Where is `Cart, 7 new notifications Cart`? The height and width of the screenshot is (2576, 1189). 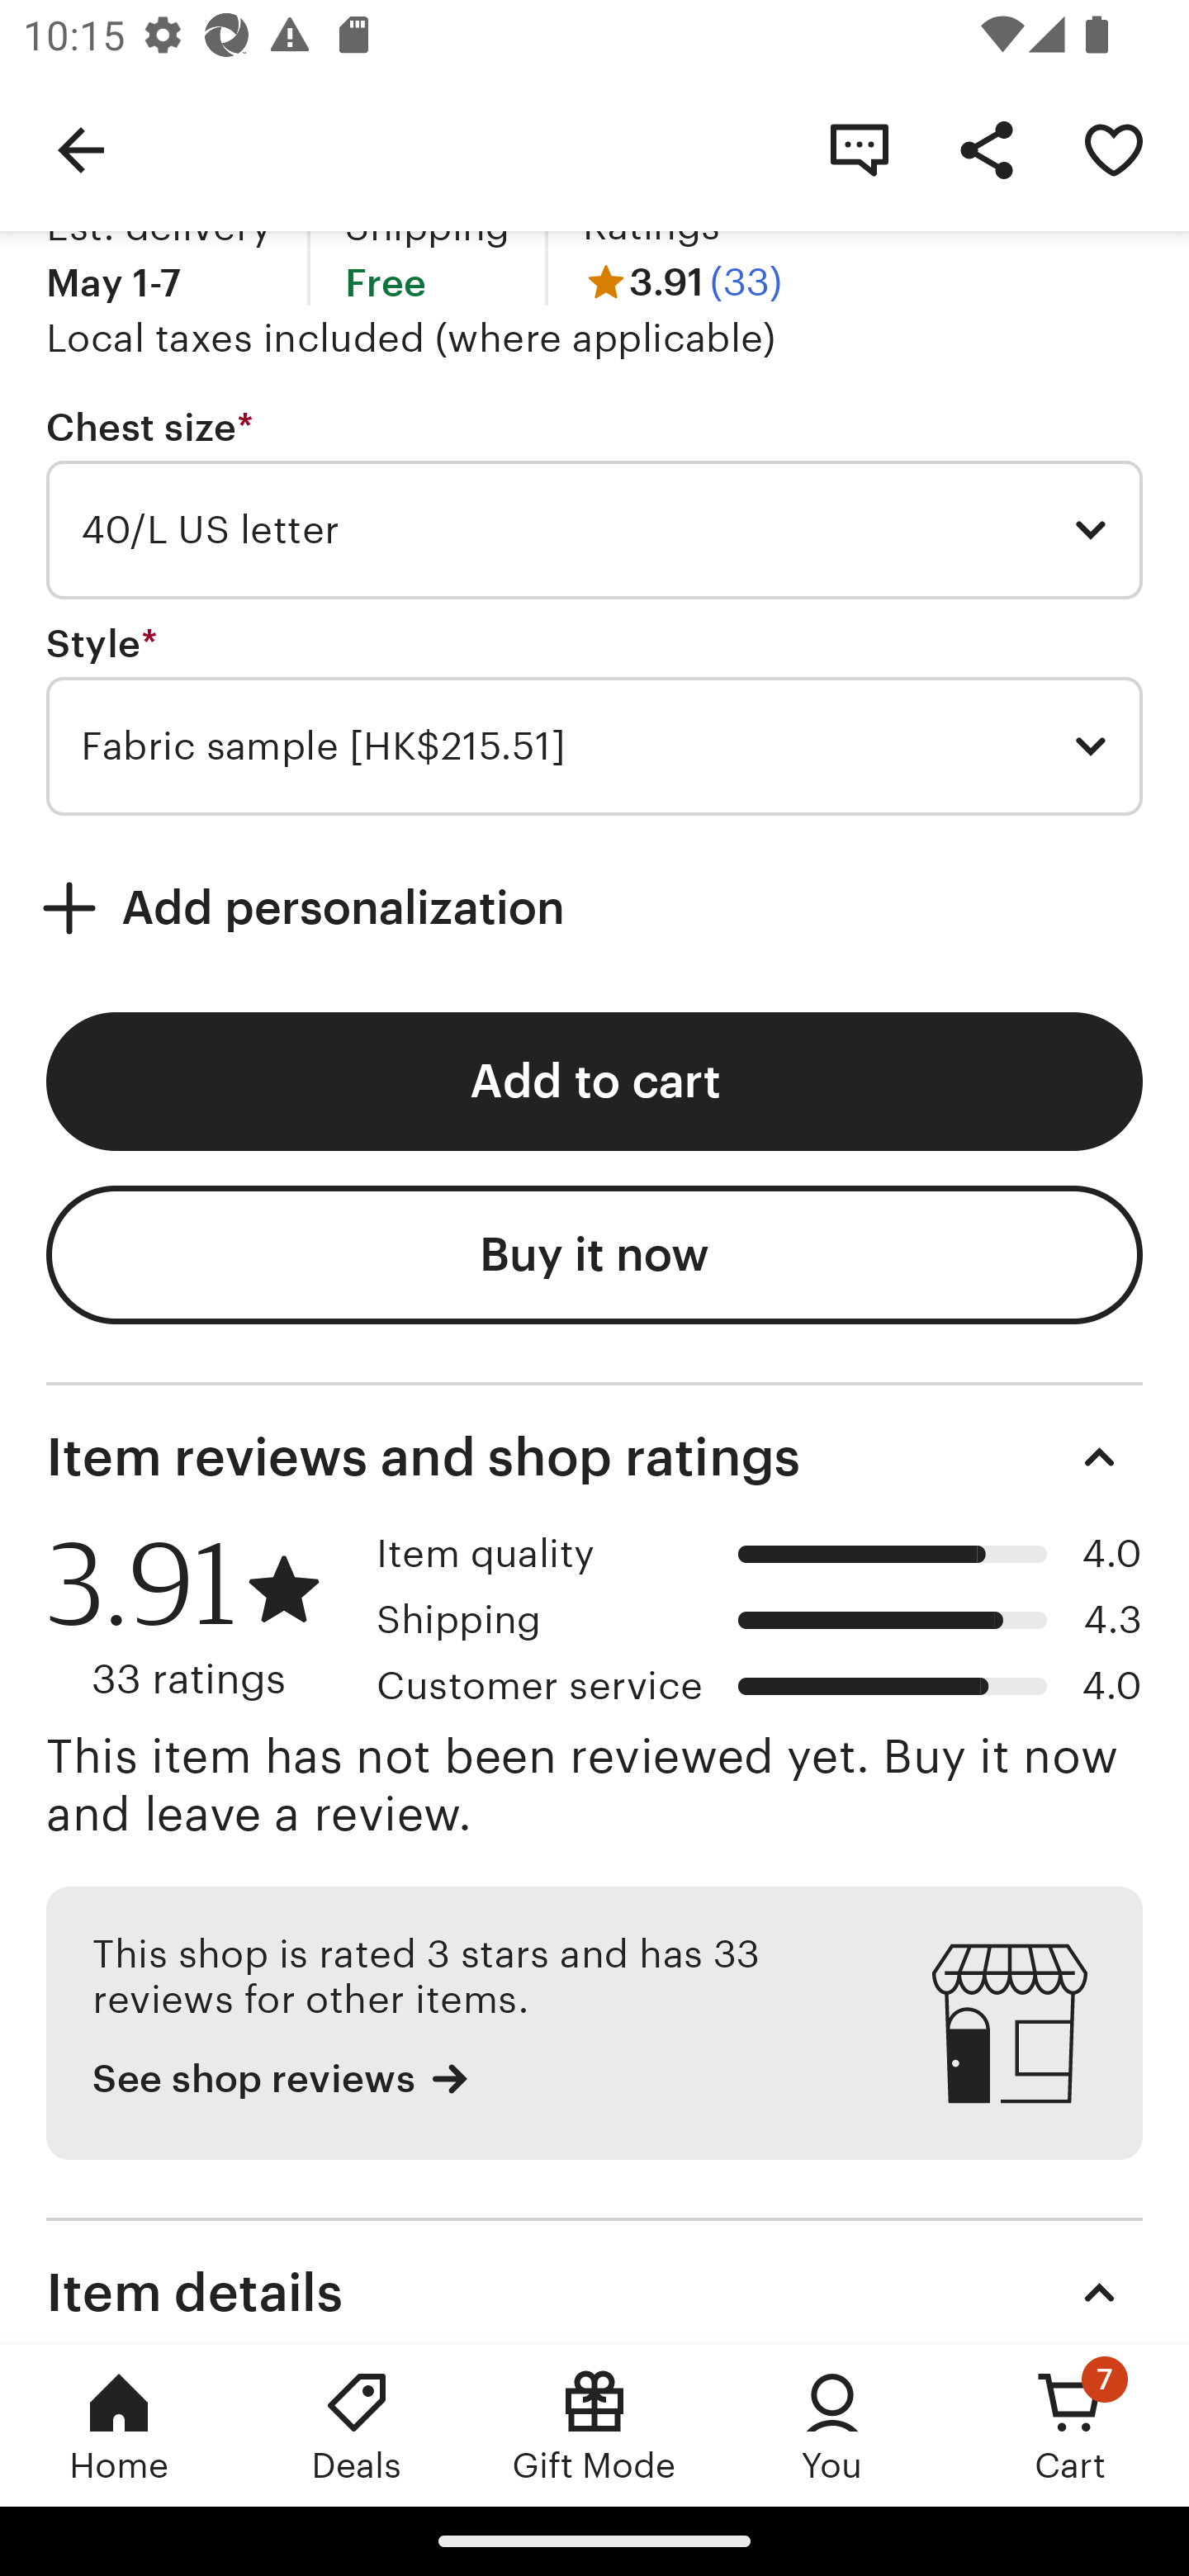 Cart, 7 new notifications Cart is located at coordinates (1070, 2425).